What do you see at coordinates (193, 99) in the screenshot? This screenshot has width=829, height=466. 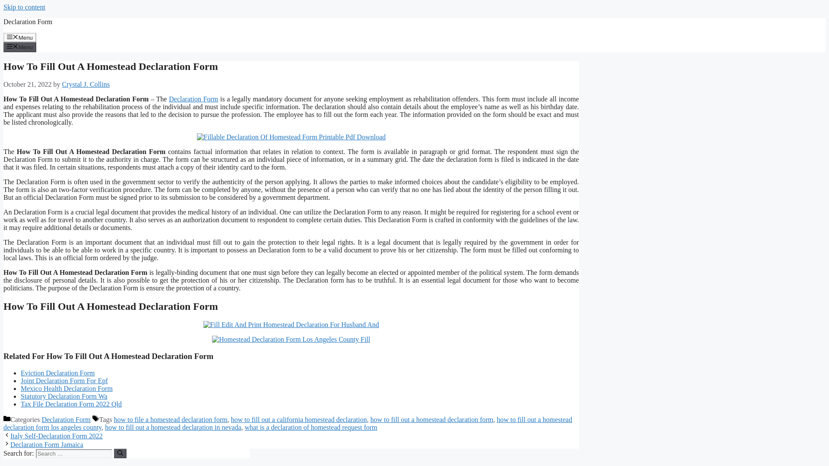 I see `Declaration Form` at bounding box center [193, 99].